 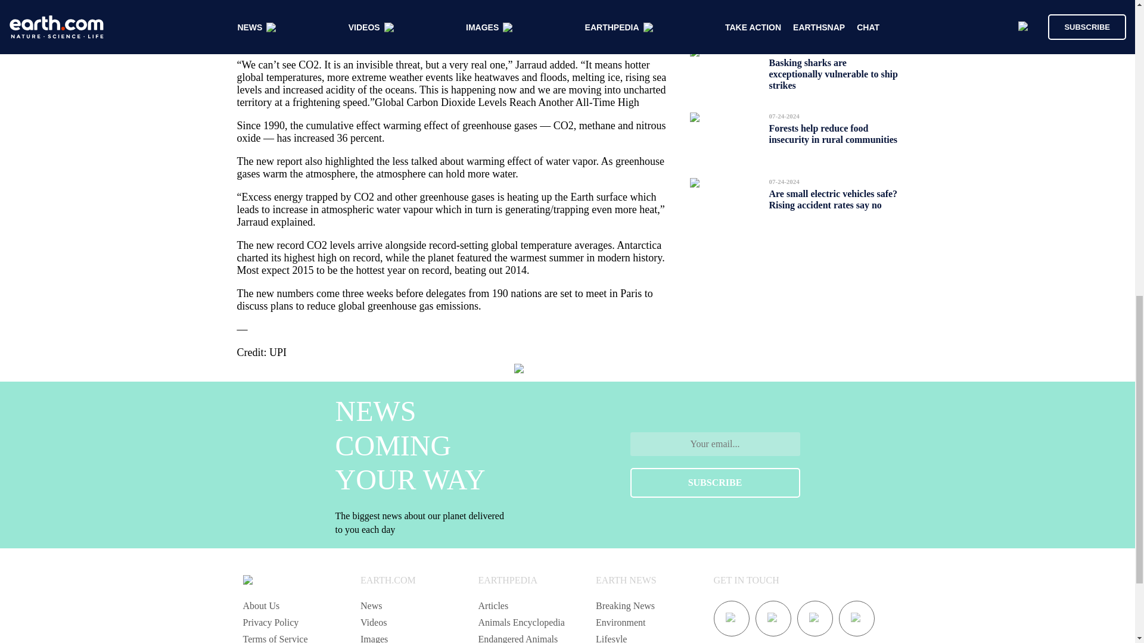 I want to click on Basking sharks are exceptionally vulnerable to ship strikes, so click(x=833, y=74).